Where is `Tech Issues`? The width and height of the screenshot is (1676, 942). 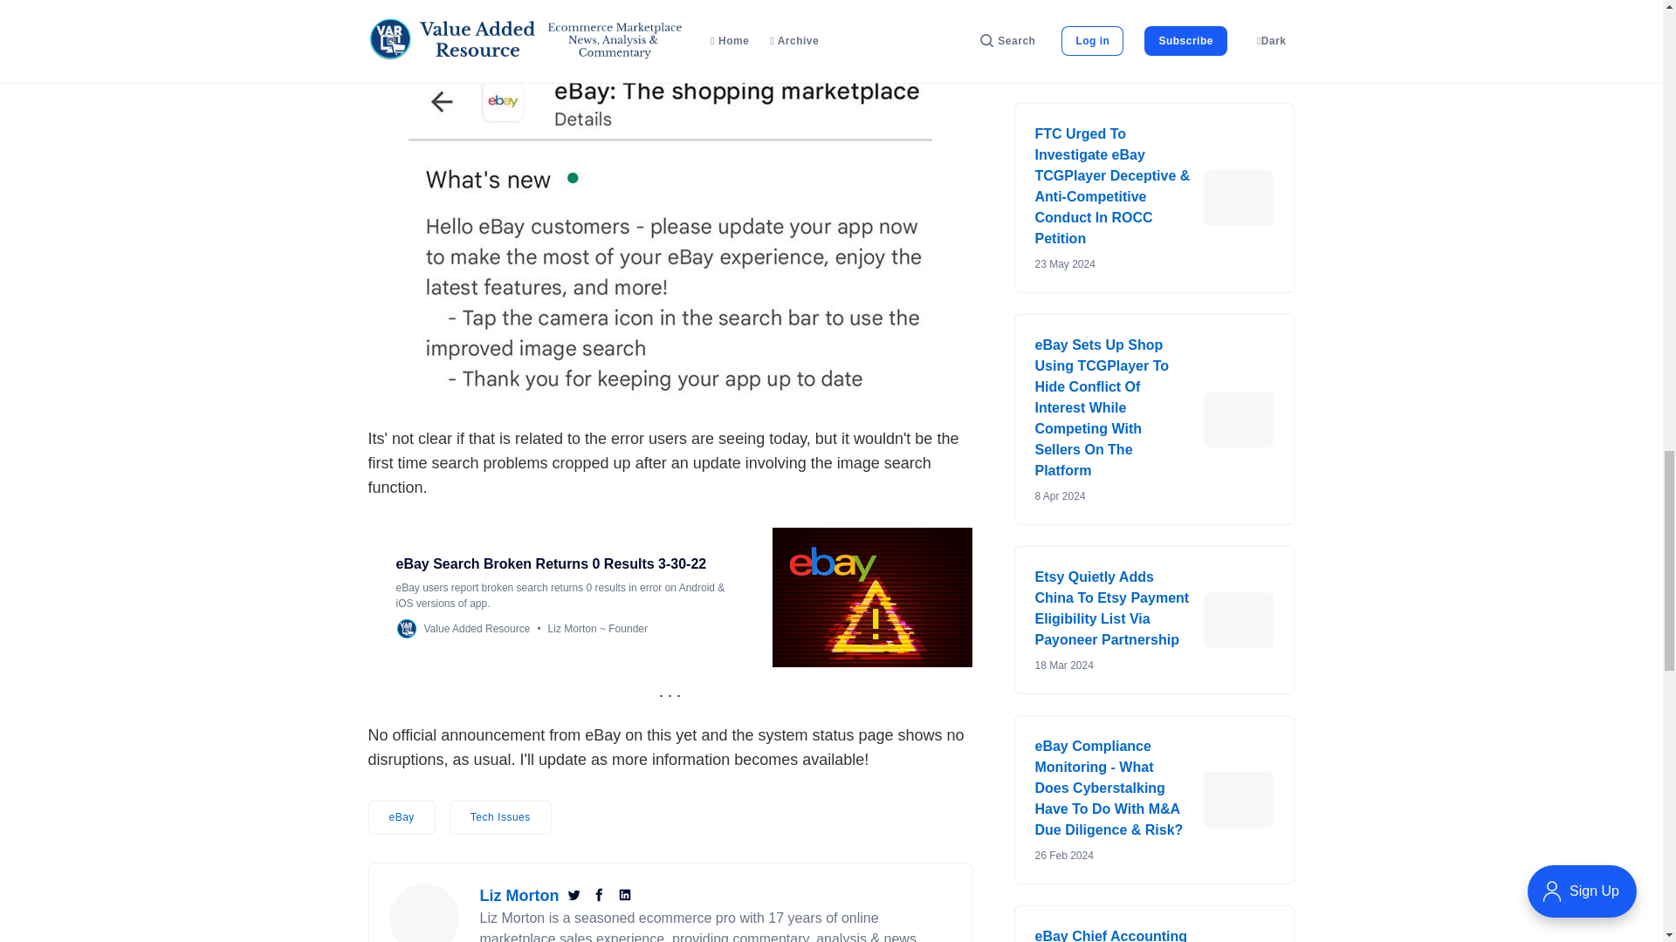 Tech Issues is located at coordinates (499, 816).